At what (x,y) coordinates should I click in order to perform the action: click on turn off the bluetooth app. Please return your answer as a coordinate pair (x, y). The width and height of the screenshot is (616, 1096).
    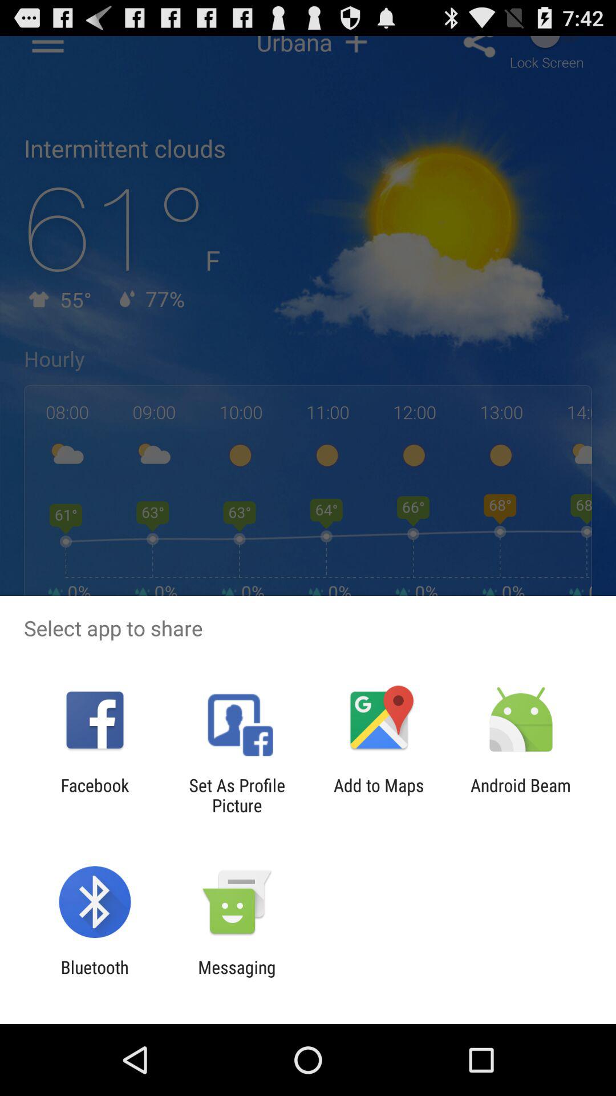
    Looking at the image, I should click on (95, 977).